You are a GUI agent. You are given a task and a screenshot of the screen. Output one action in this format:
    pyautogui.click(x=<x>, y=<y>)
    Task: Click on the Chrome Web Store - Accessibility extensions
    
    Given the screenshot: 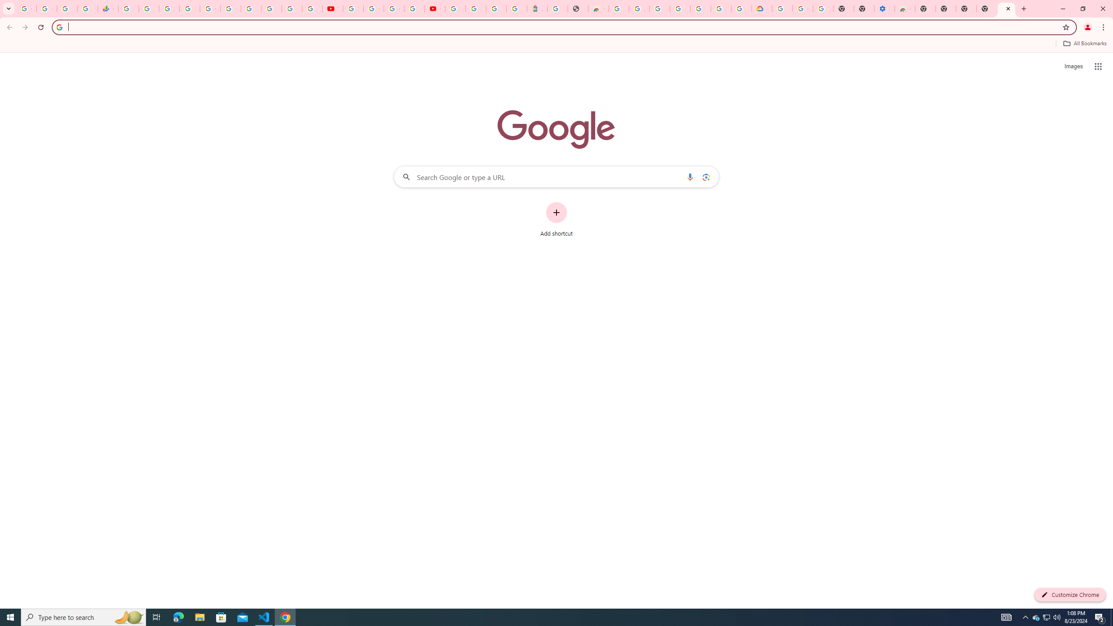 What is the action you would take?
    pyautogui.click(x=905, y=9)
    